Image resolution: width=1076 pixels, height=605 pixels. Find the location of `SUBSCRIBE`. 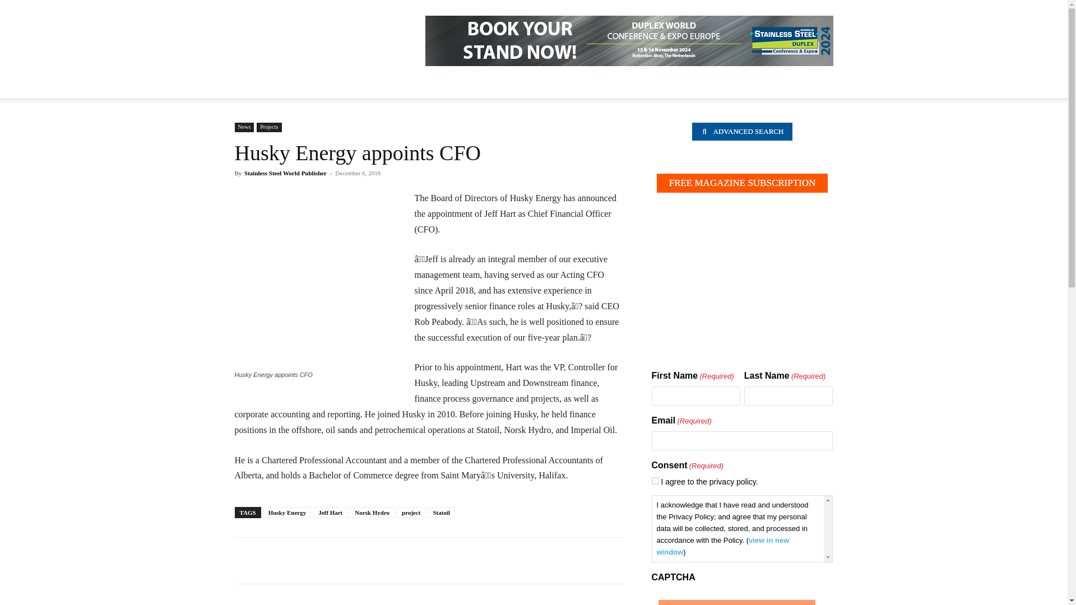

SUBSCRIBE is located at coordinates (736, 603).